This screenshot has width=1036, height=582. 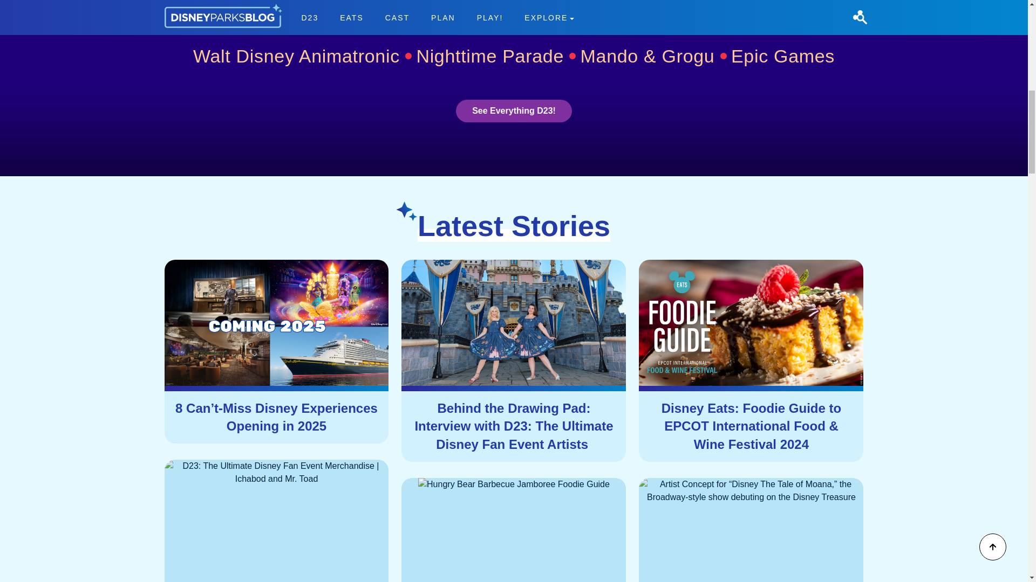 What do you see at coordinates (514, 110) in the screenshot?
I see `See Everything D23!` at bounding box center [514, 110].